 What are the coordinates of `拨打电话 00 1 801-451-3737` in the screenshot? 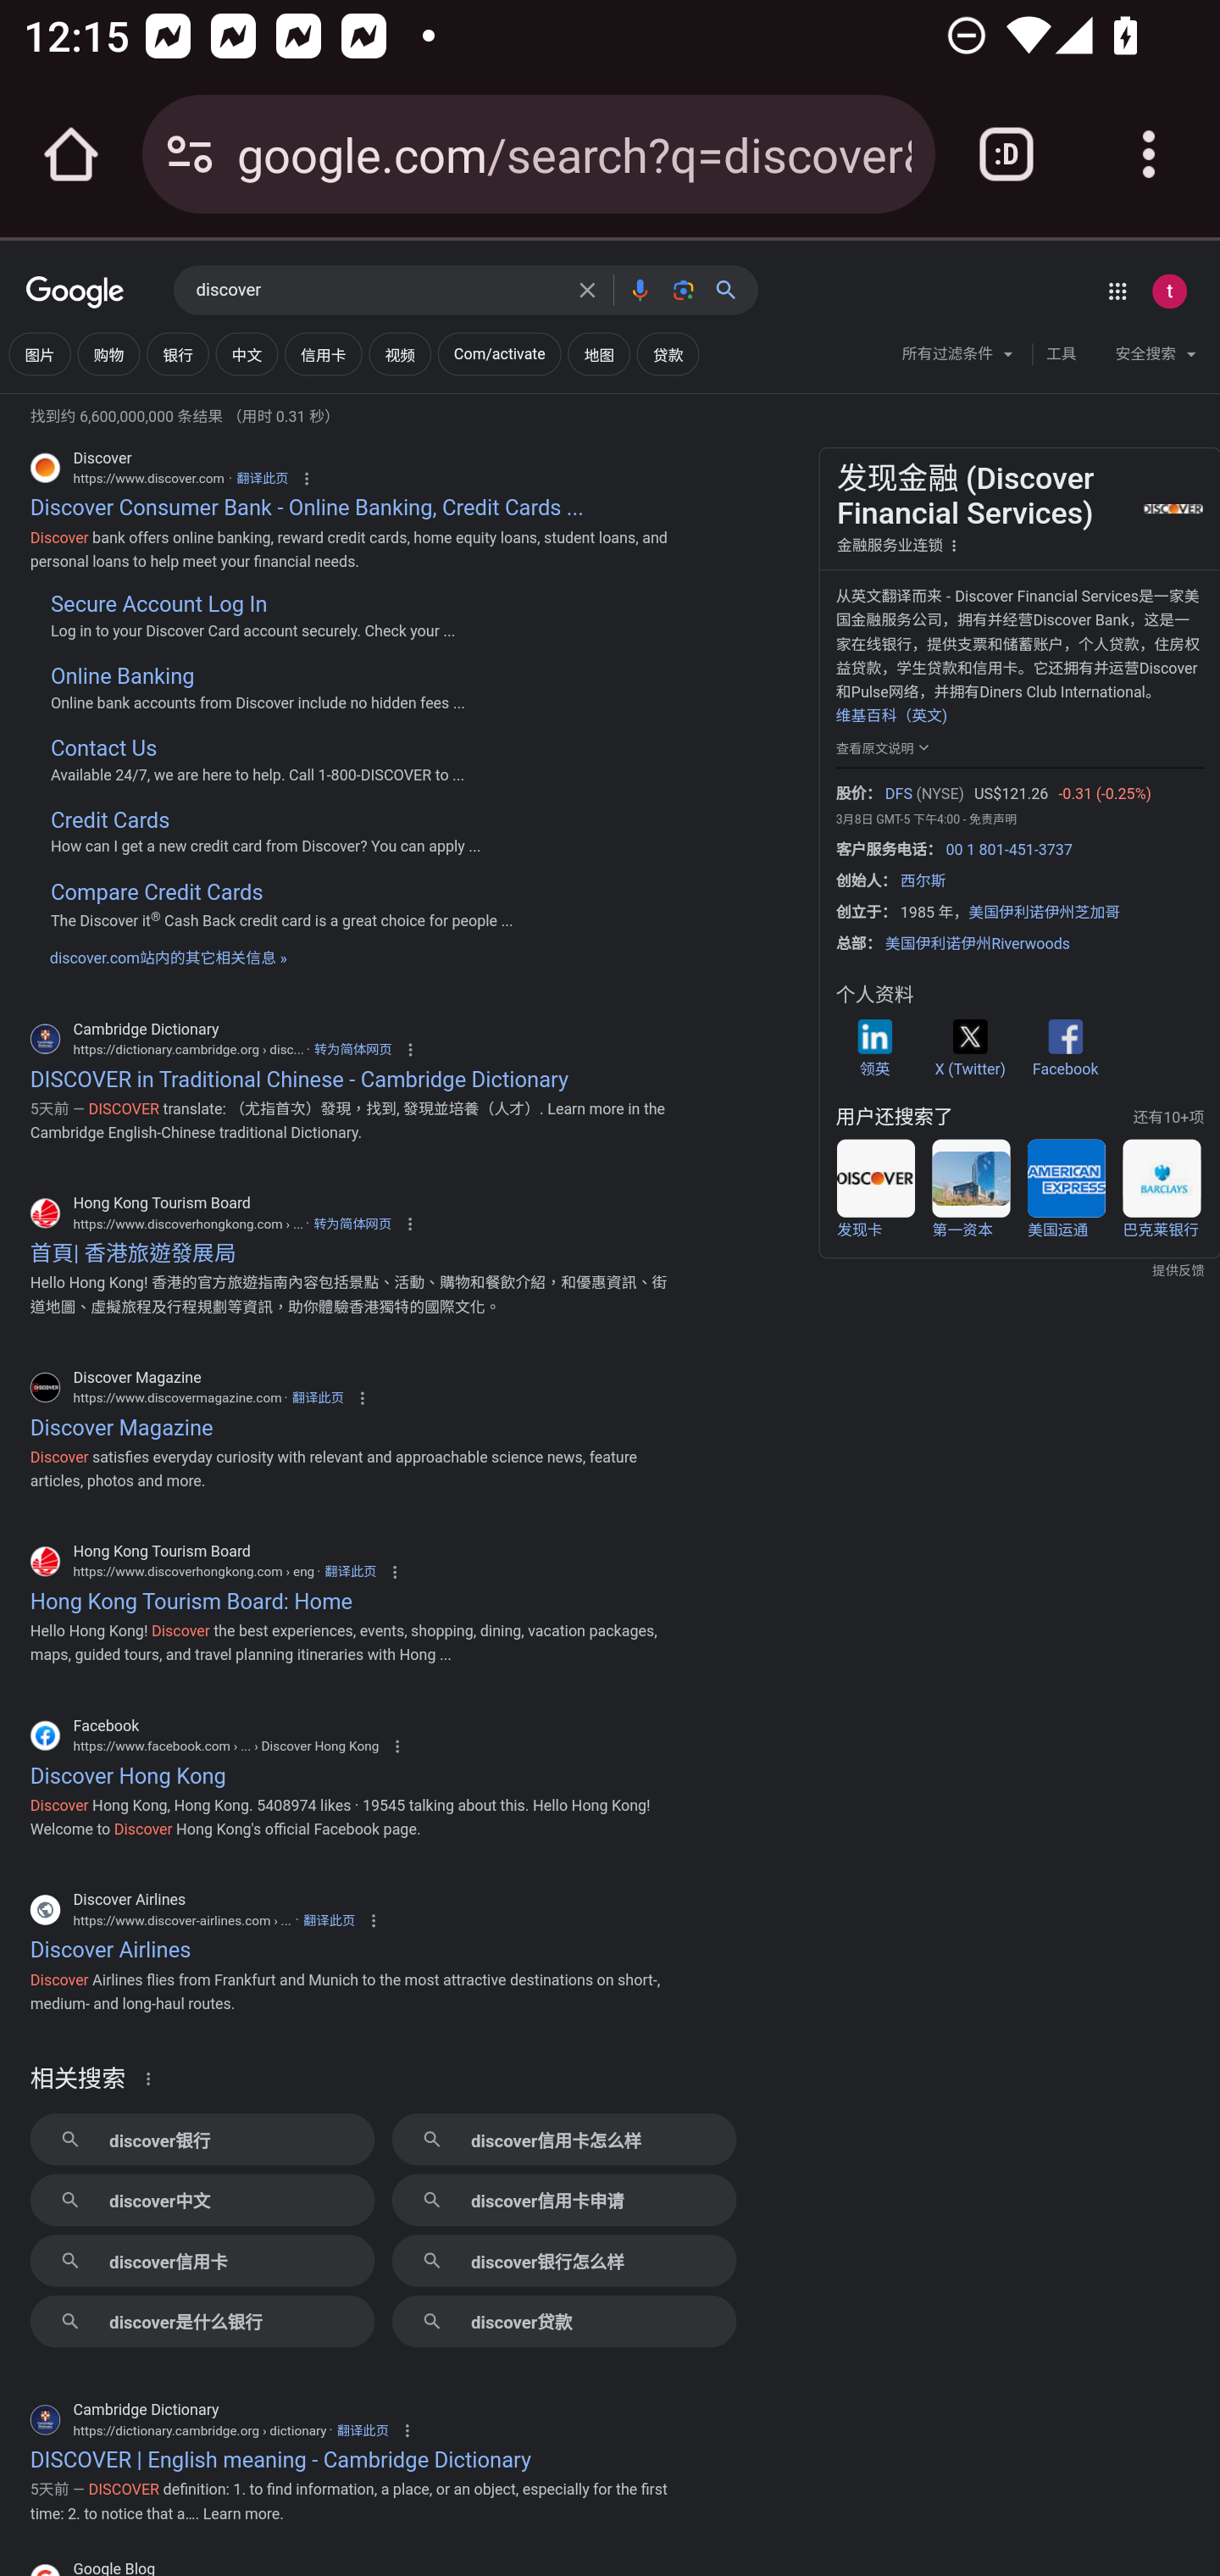 It's located at (1008, 849).